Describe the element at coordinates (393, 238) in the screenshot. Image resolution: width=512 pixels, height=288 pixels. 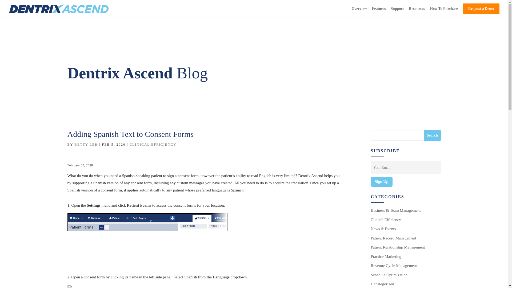
I see `Patient Record Management` at that location.